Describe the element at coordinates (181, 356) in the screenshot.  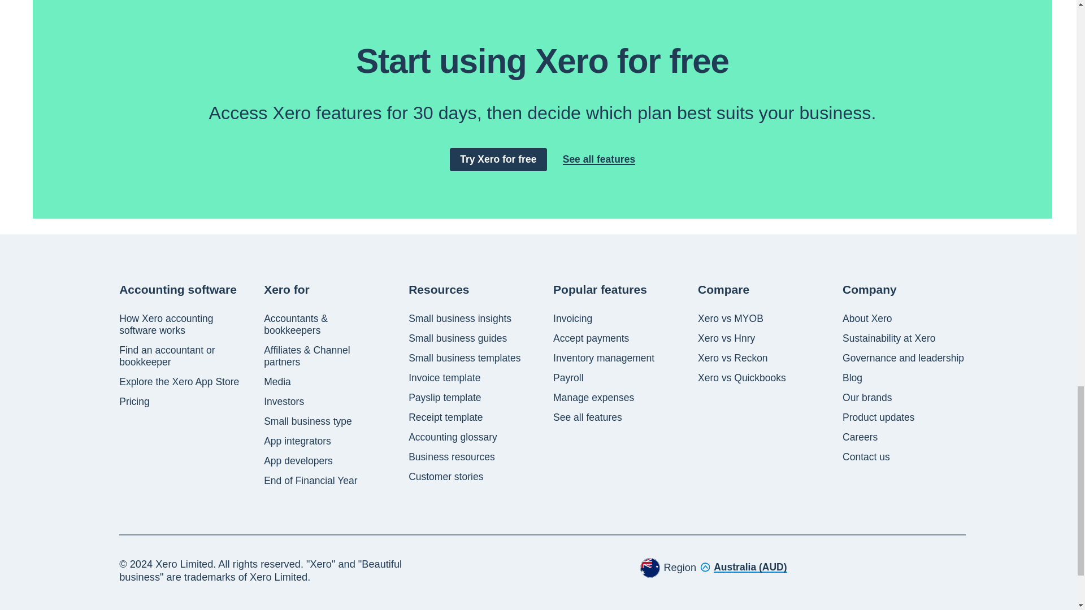
I see `Find an accountant or bookkeeper` at that location.